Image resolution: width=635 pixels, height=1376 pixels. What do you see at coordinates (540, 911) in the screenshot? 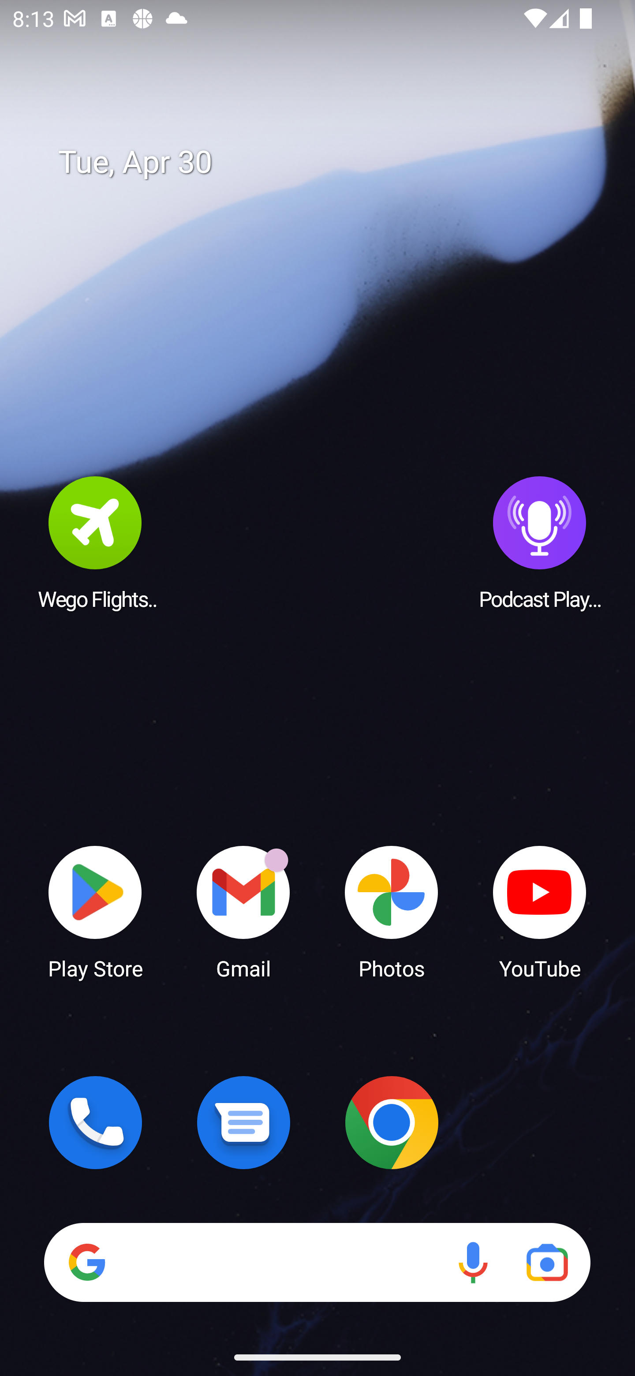
I see `YouTube` at bounding box center [540, 911].